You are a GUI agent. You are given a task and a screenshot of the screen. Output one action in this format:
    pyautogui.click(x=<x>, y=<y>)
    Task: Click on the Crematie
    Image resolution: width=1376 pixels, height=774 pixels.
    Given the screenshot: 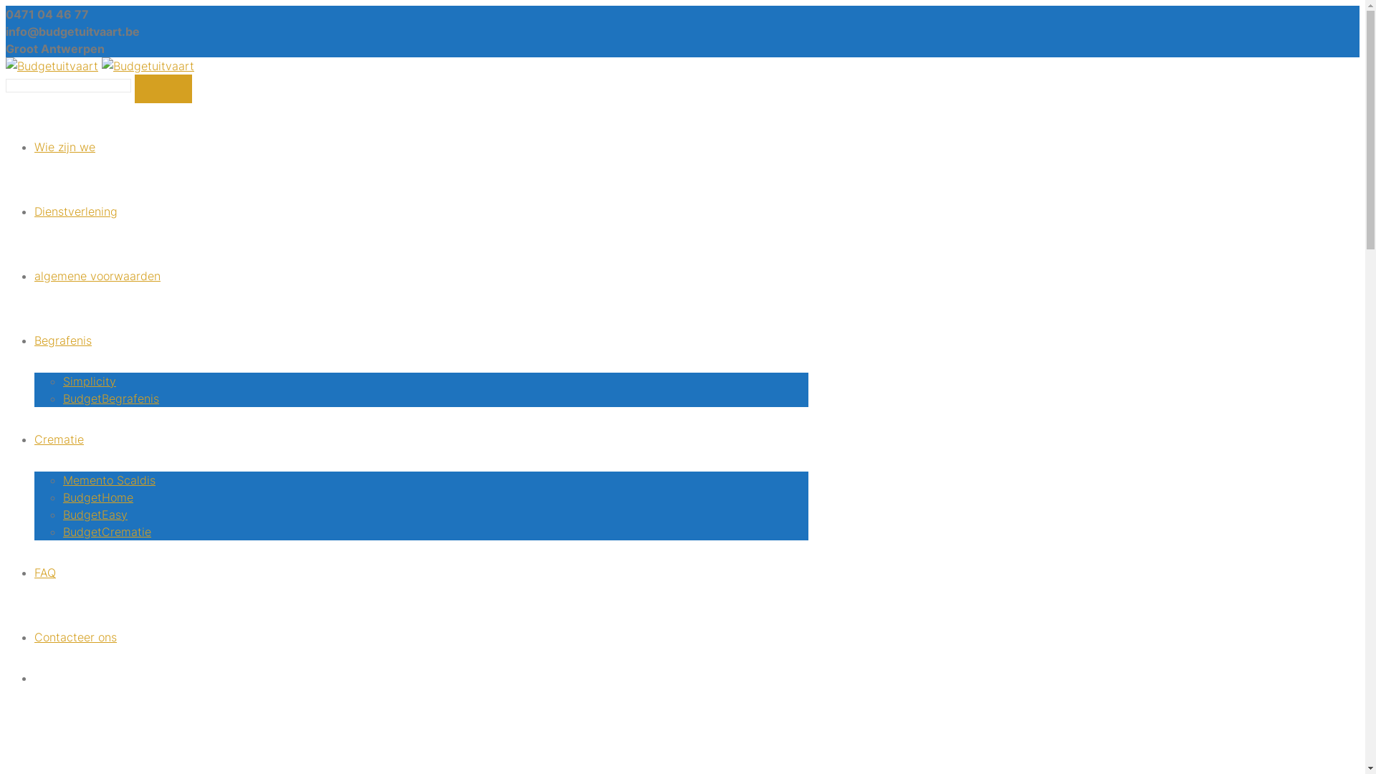 What is the action you would take?
    pyautogui.click(x=59, y=439)
    